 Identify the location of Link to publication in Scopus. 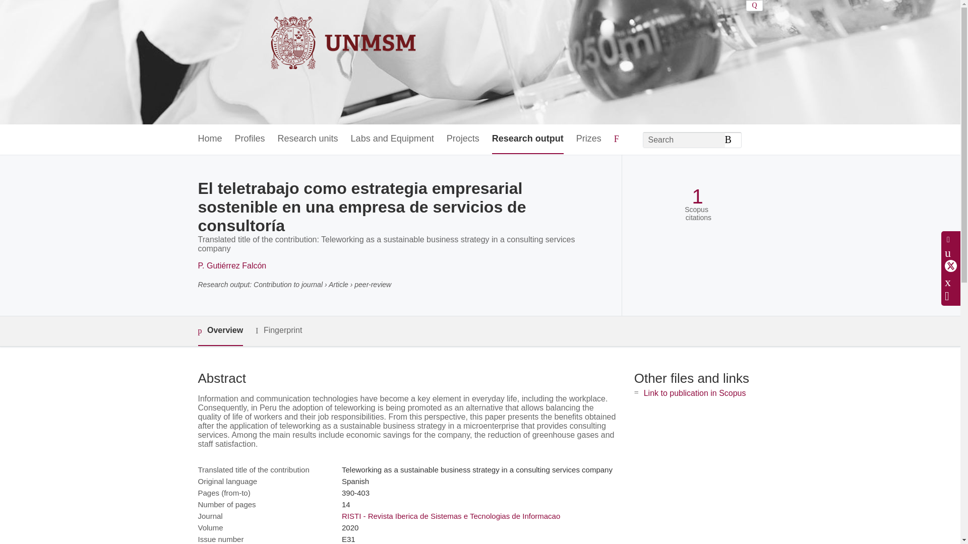
(695, 393).